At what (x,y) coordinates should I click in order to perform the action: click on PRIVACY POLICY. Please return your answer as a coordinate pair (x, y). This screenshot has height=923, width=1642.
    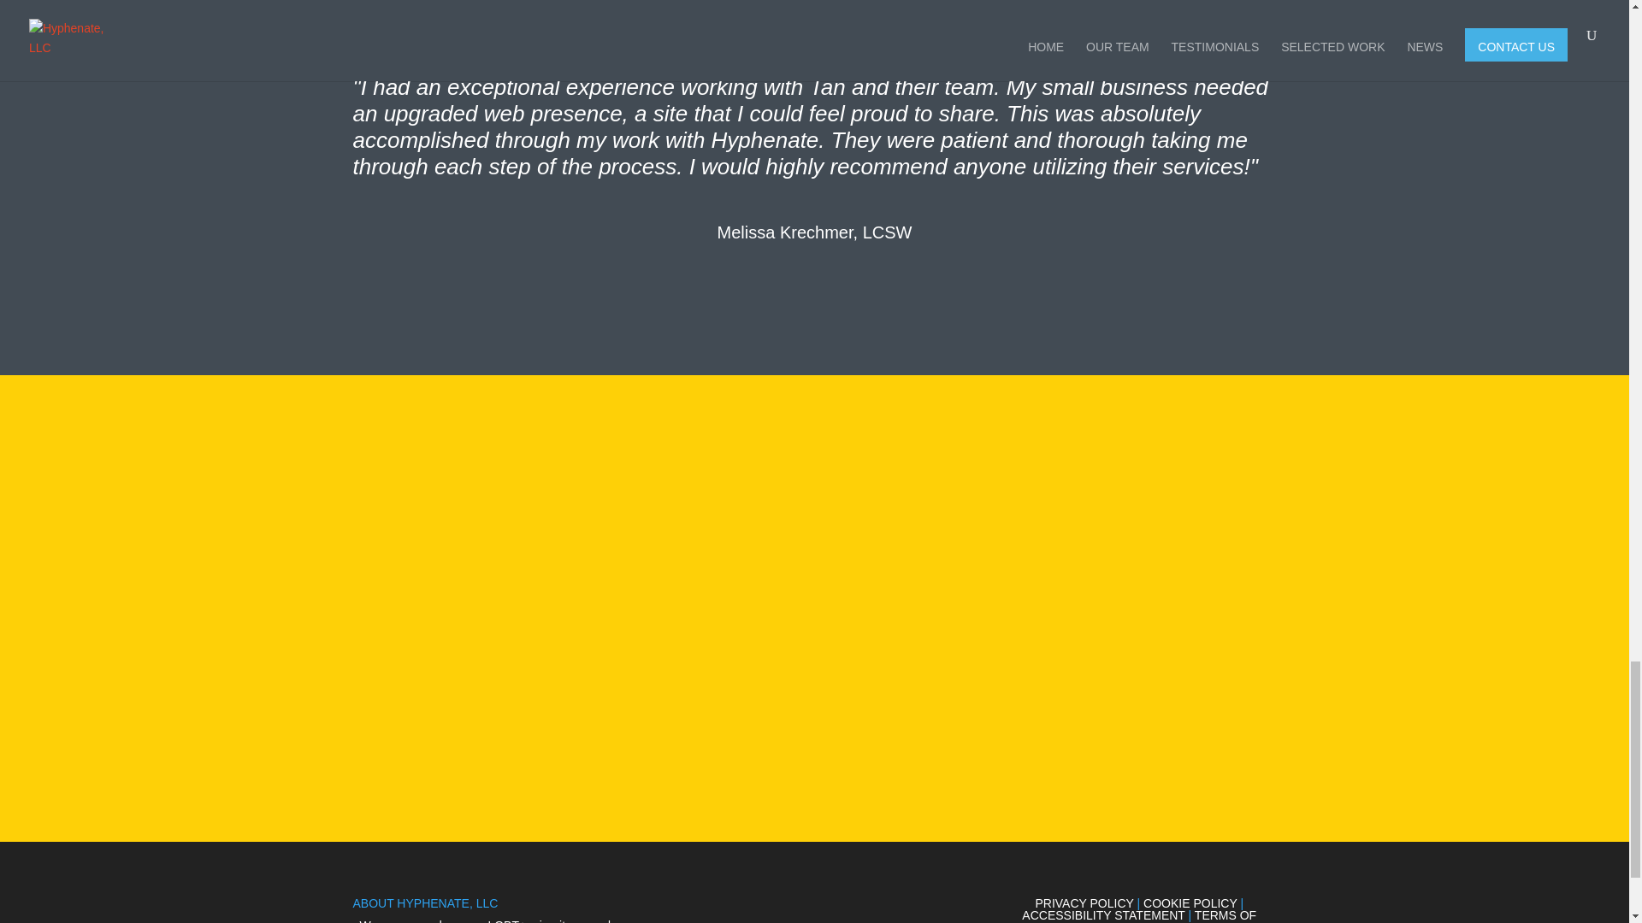
    Looking at the image, I should click on (1083, 902).